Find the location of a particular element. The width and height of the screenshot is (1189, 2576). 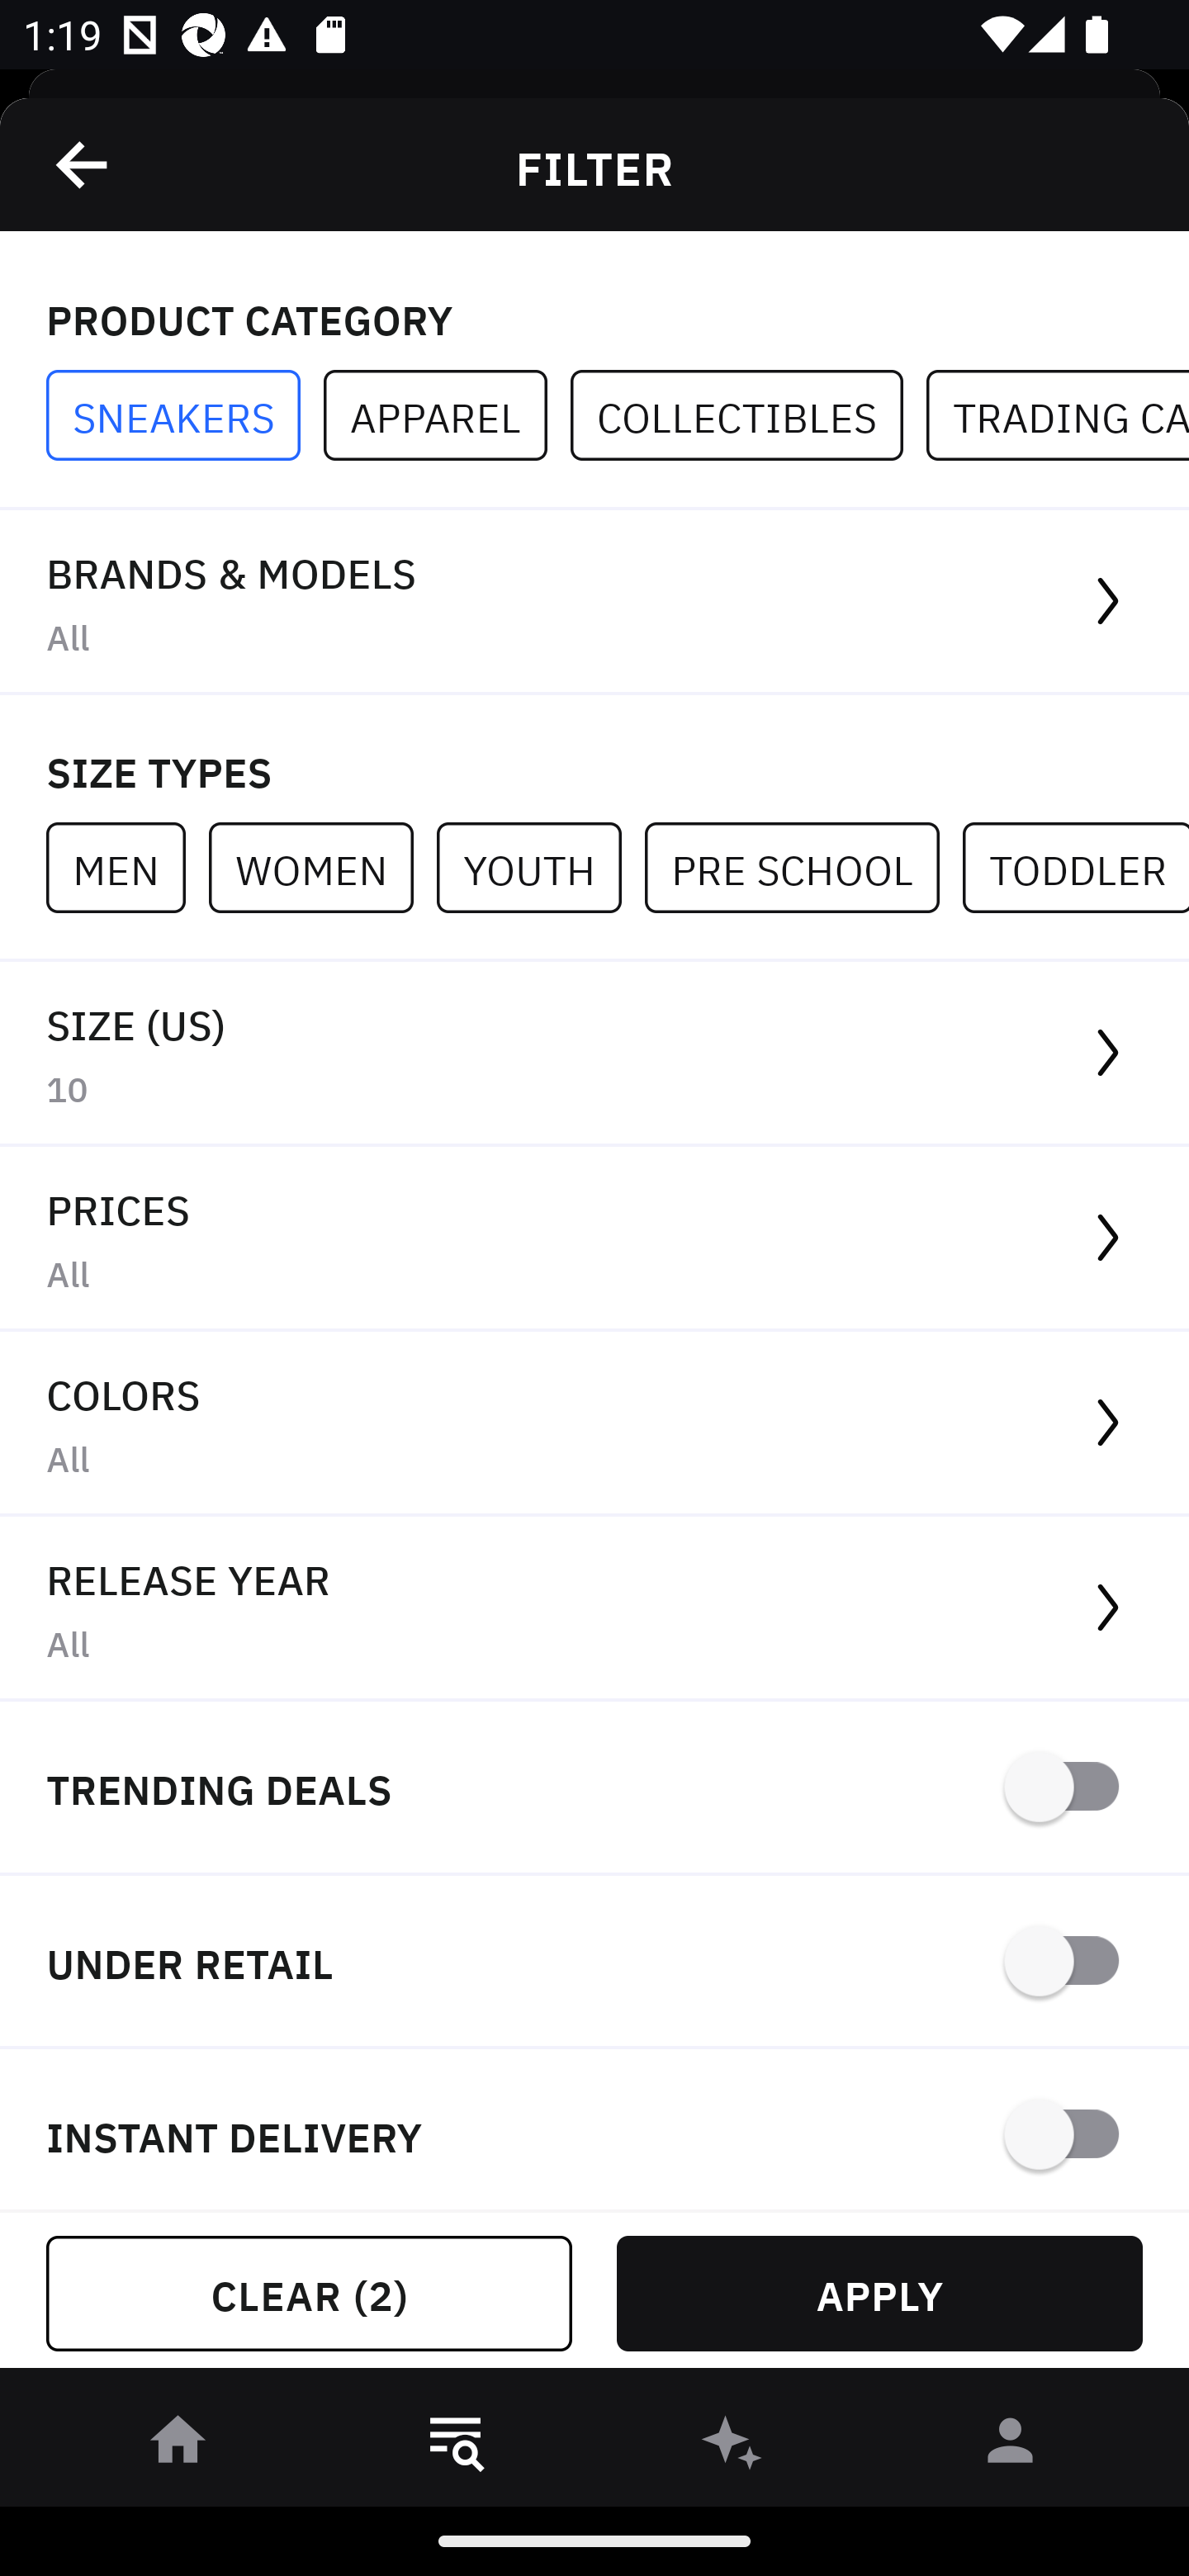

TODDLER is located at coordinates (1076, 867).